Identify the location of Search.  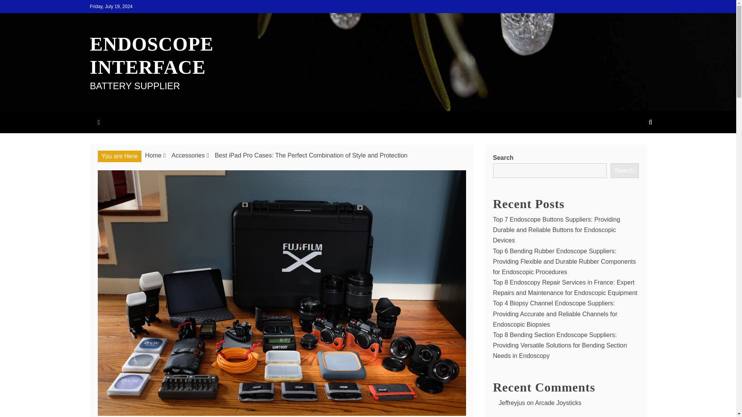
(625, 171).